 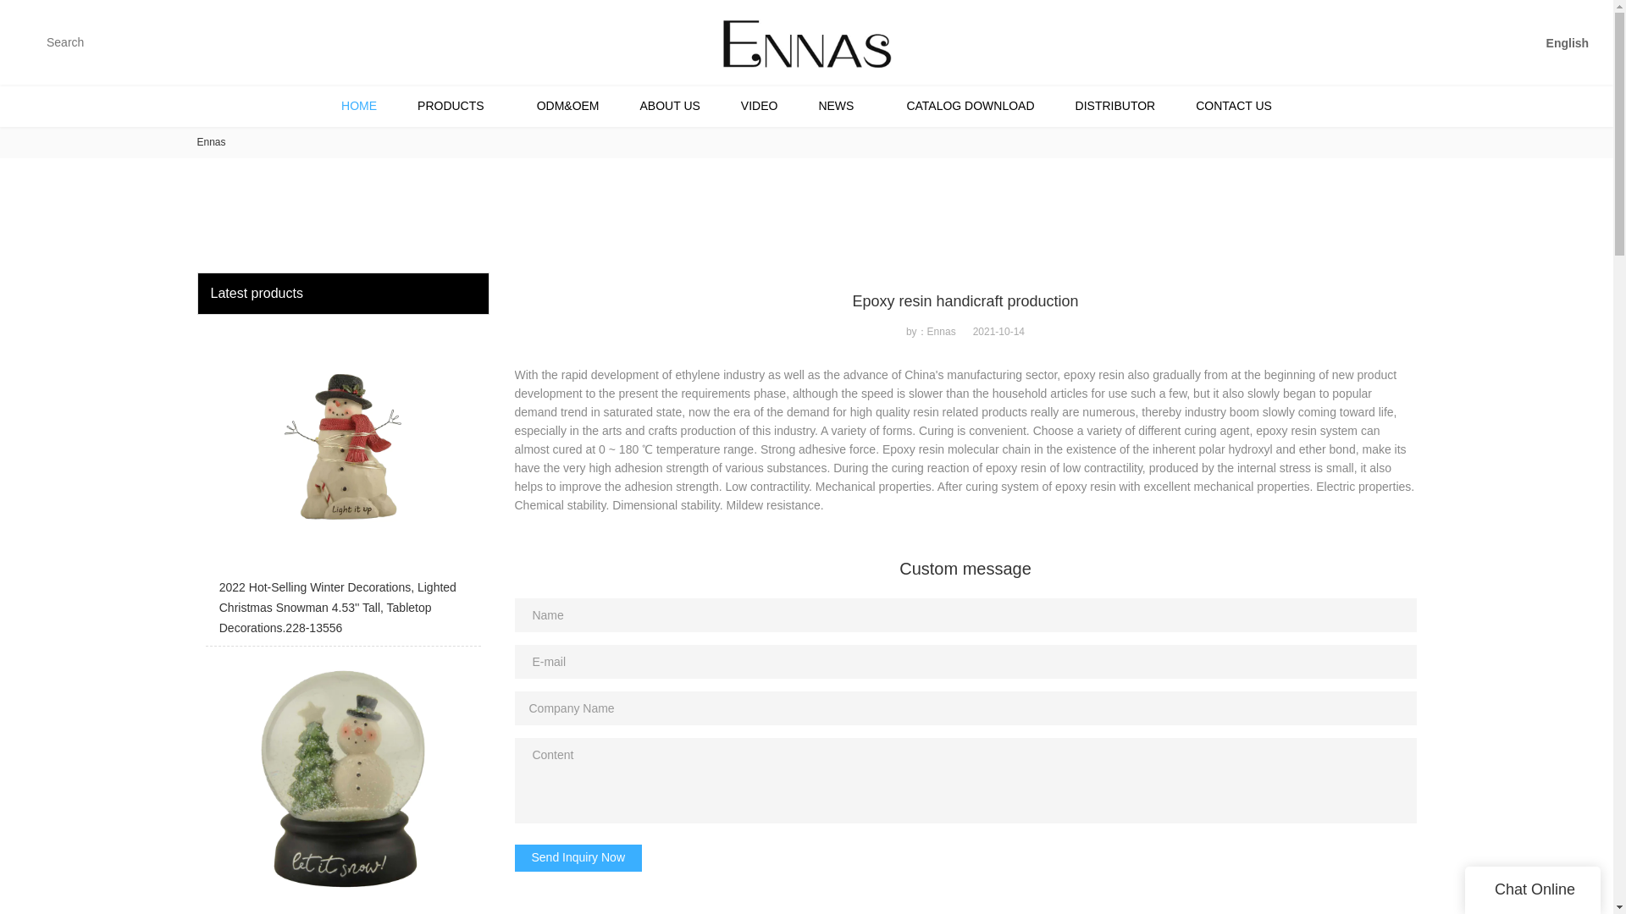 I want to click on CATALOG DOWNLOAD, so click(x=970, y=106).